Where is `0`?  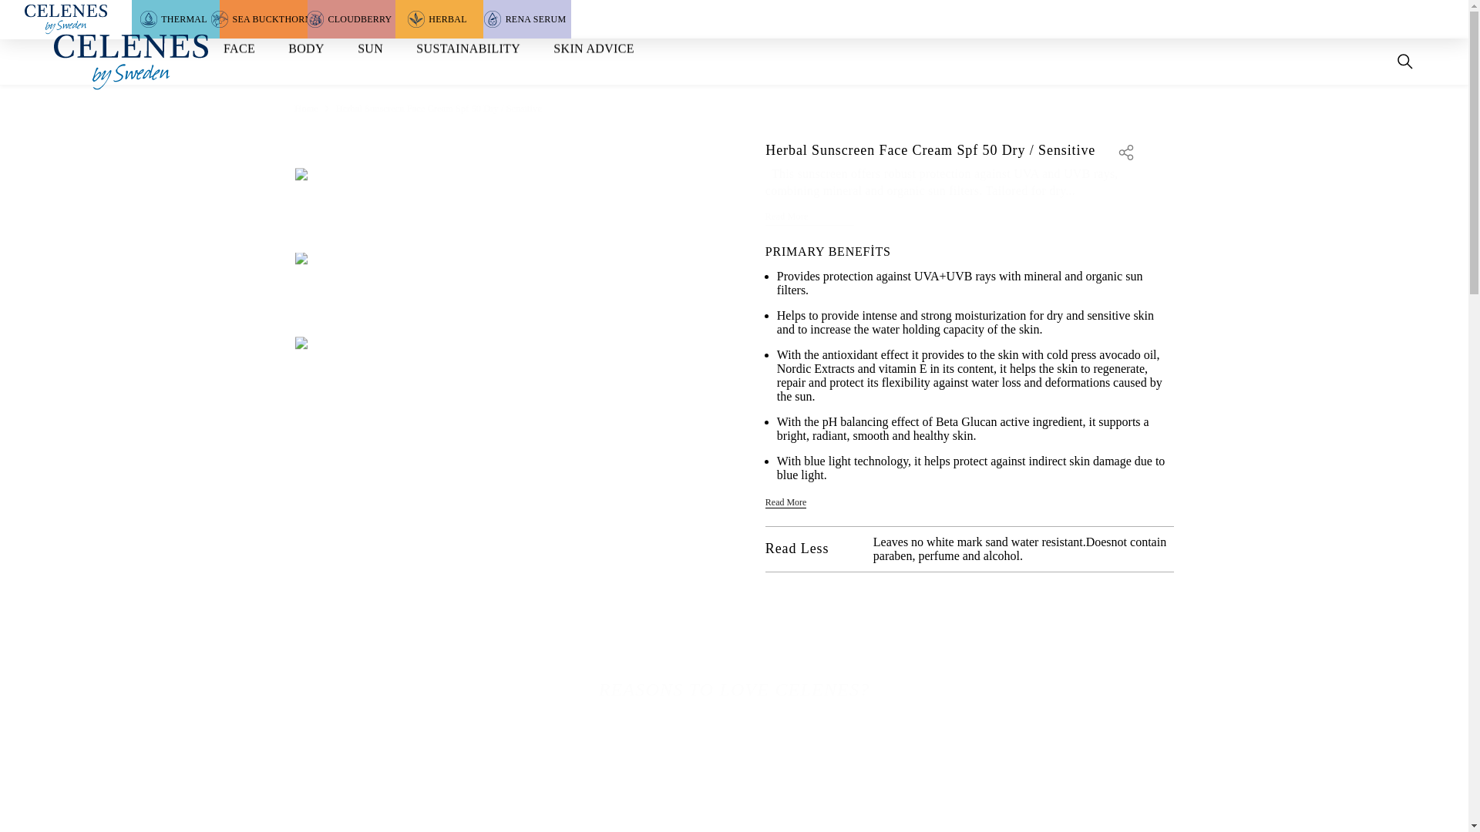 0 is located at coordinates (131, 61).